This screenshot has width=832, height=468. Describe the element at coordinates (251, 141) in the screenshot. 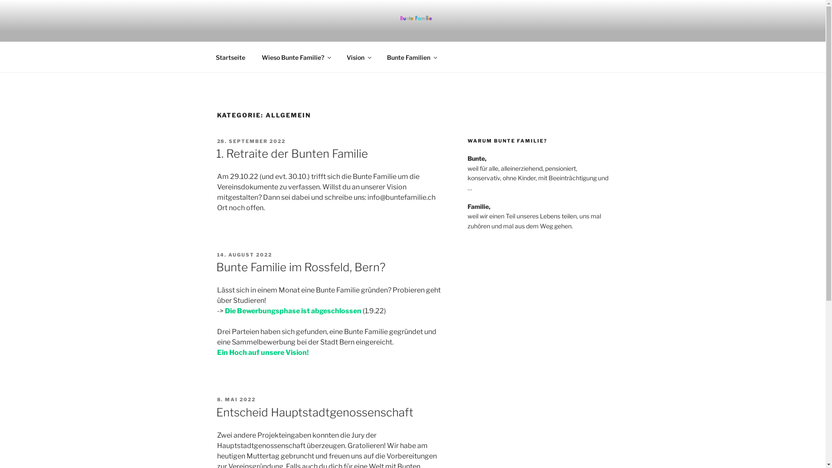

I see `28. SEPTEMBER 2022` at that location.